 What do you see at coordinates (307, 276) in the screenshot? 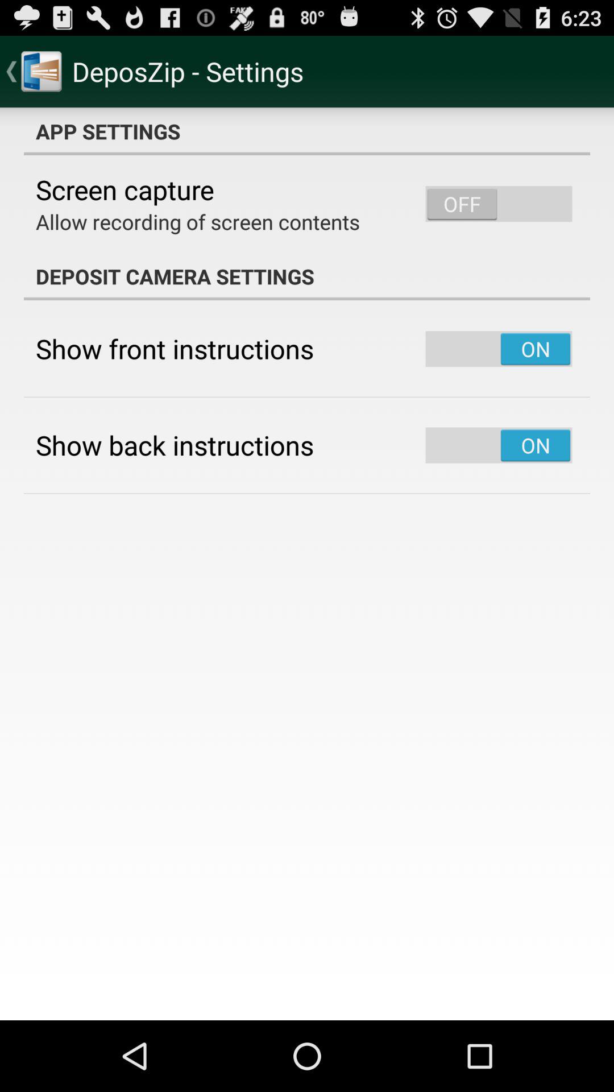
I see `turn on item below the allow recording of` at bounding box center [307, 276].